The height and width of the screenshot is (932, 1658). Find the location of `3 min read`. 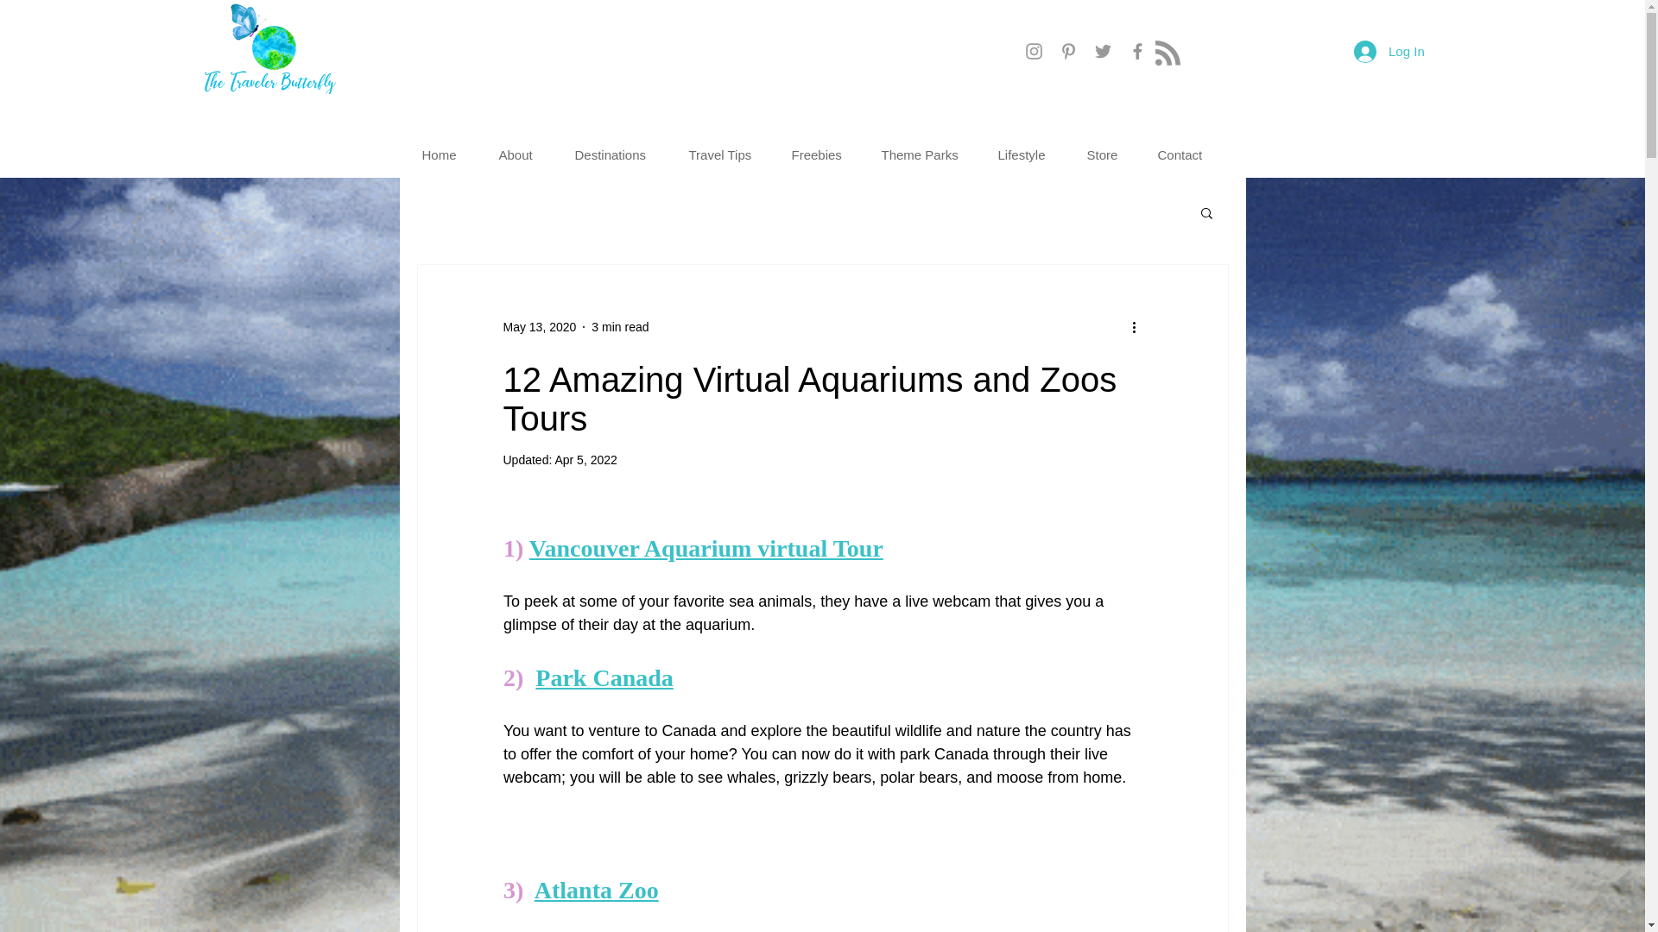

3 min read is located at coordinates (620, 326).